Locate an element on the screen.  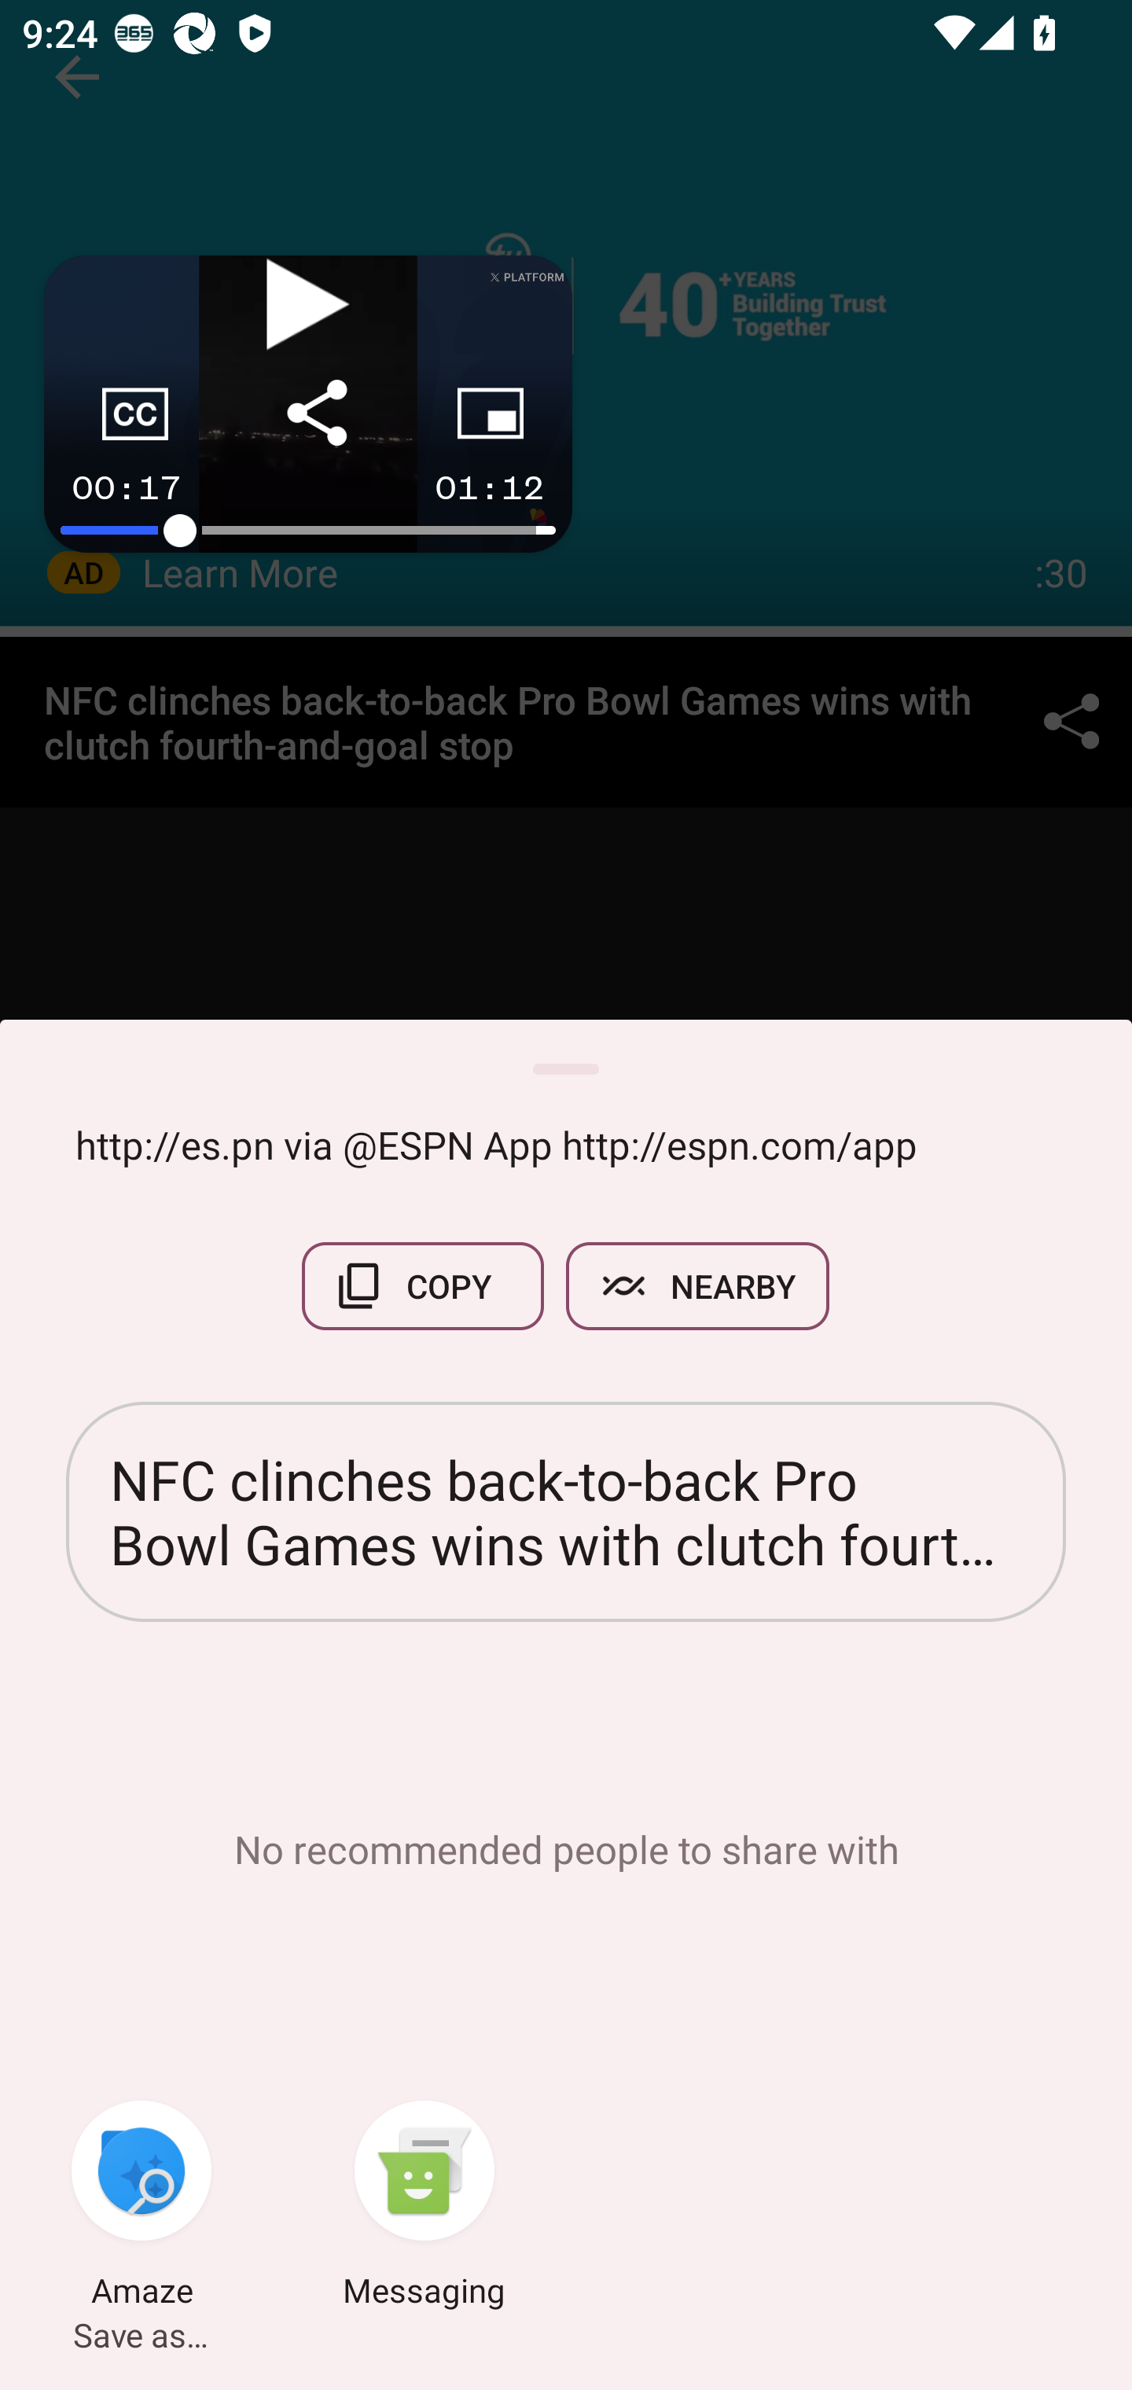
Messaging is located at coordinates (424, 2208).